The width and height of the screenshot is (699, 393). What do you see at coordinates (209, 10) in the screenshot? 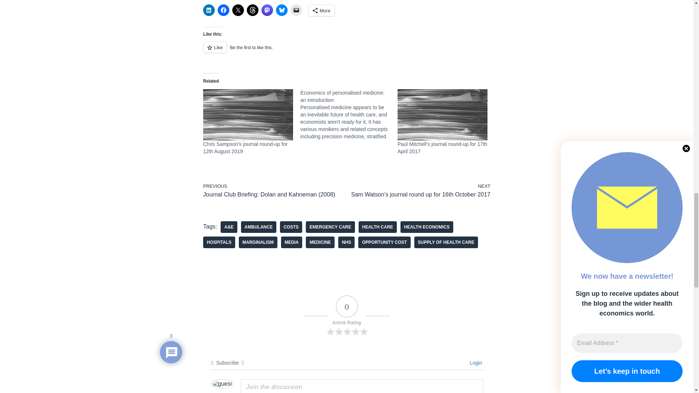
I see `Click to share on LinkedIn` at bounding box center [209, 10].